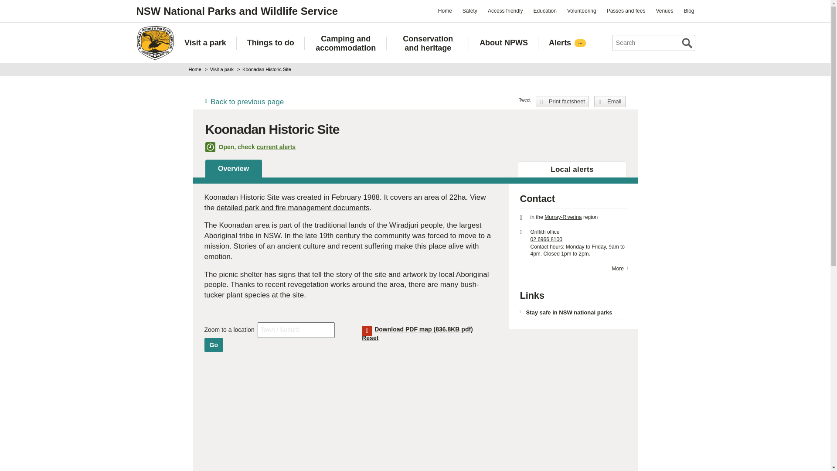 The image size is (837, 471). Describe the element at coordinates (445, 10) in the screenshot. I see `Home` at that location.